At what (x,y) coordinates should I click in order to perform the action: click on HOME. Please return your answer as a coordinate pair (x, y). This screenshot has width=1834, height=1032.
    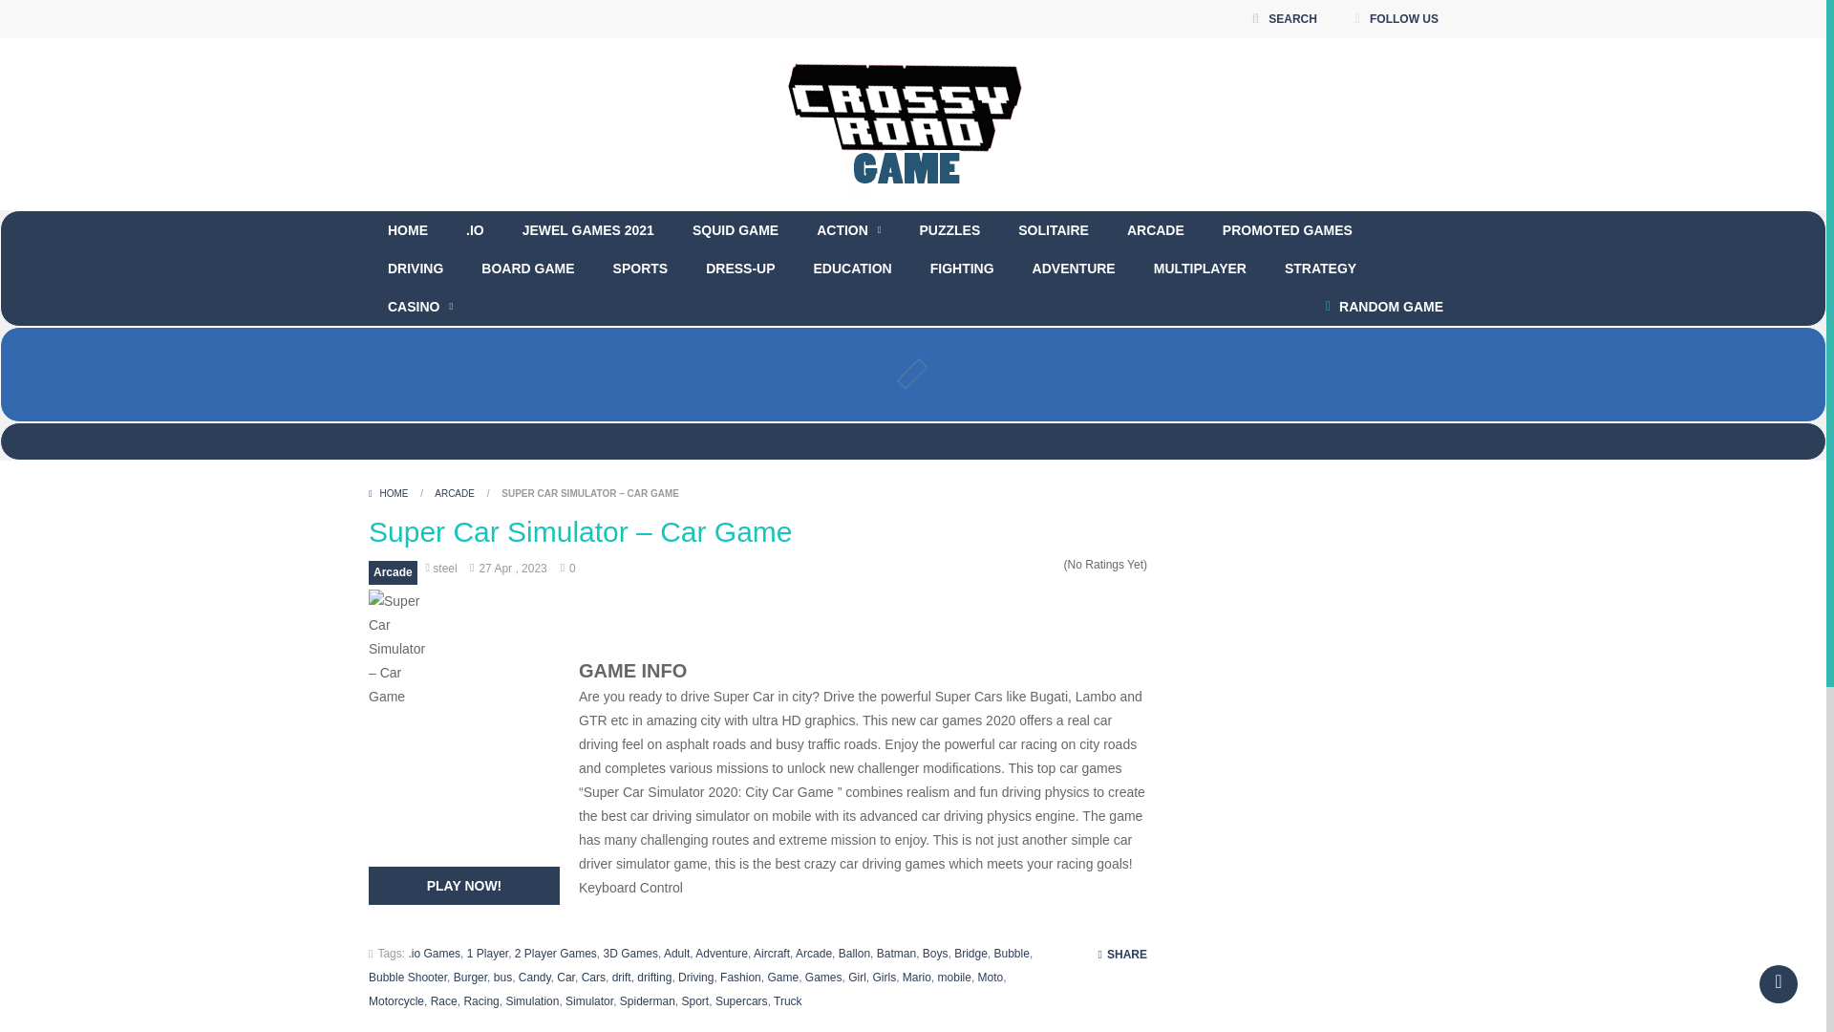
    Looking at the image, I should click on (407, 230).